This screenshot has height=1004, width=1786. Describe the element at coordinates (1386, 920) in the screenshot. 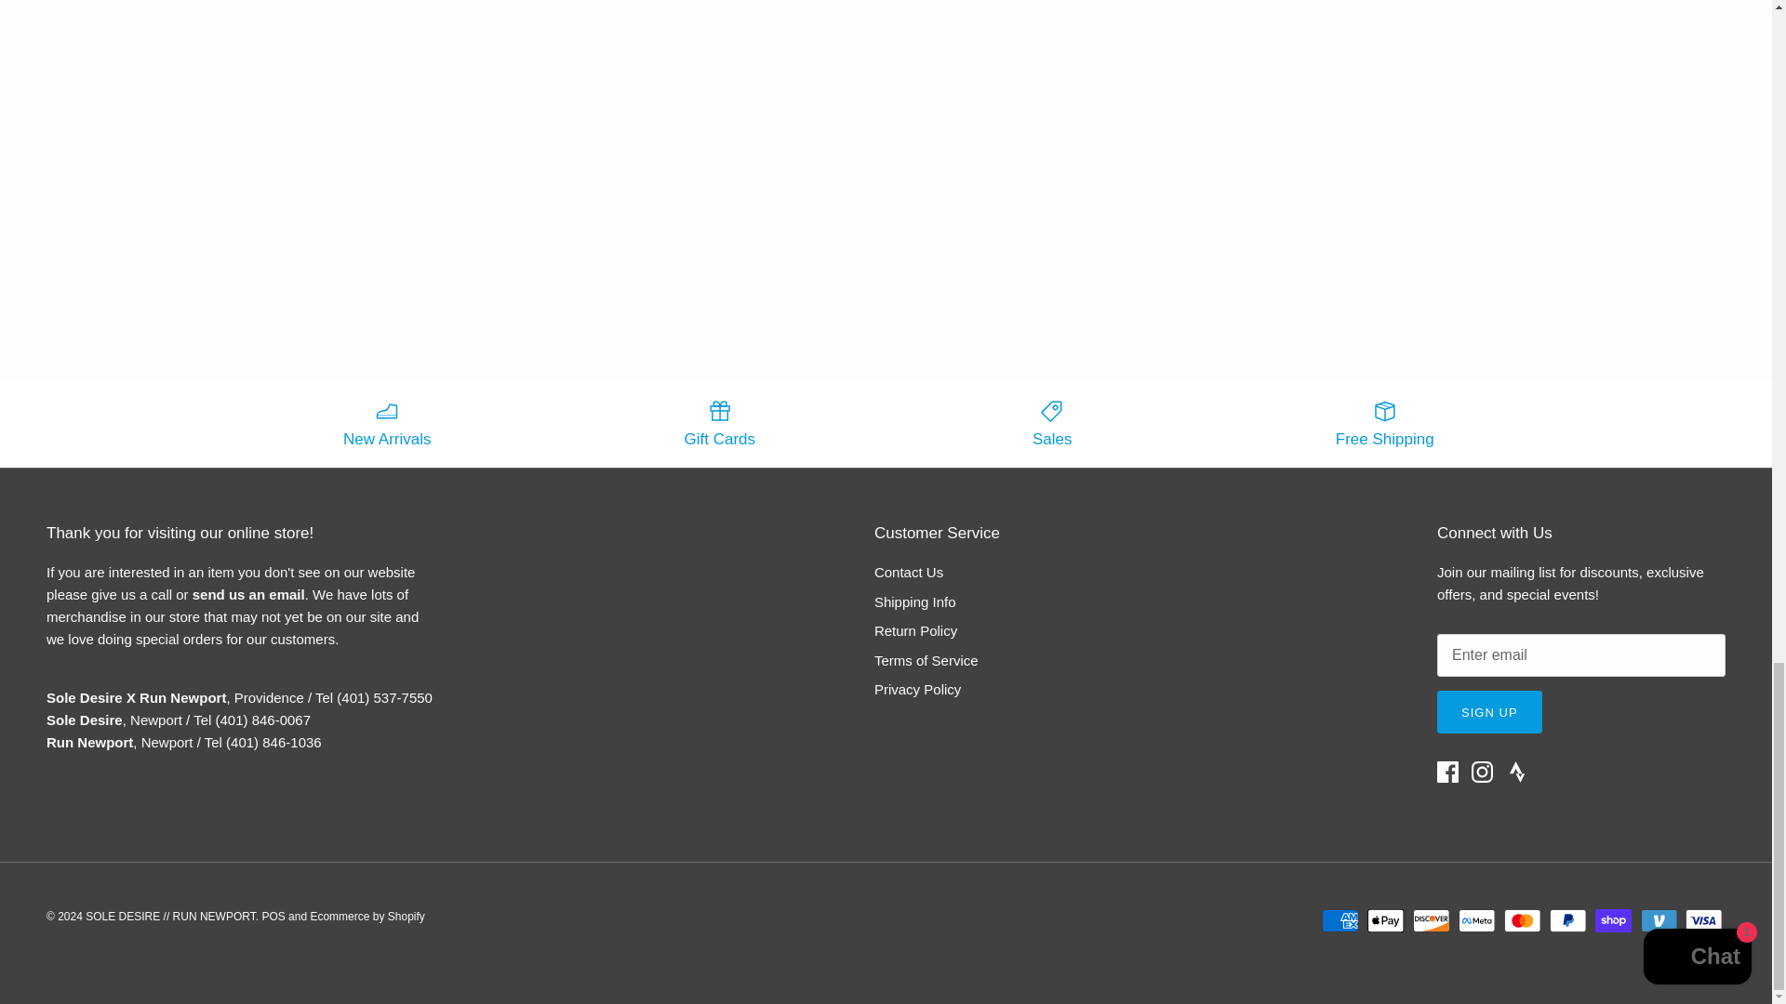

I see `Apple Pay` at that location.